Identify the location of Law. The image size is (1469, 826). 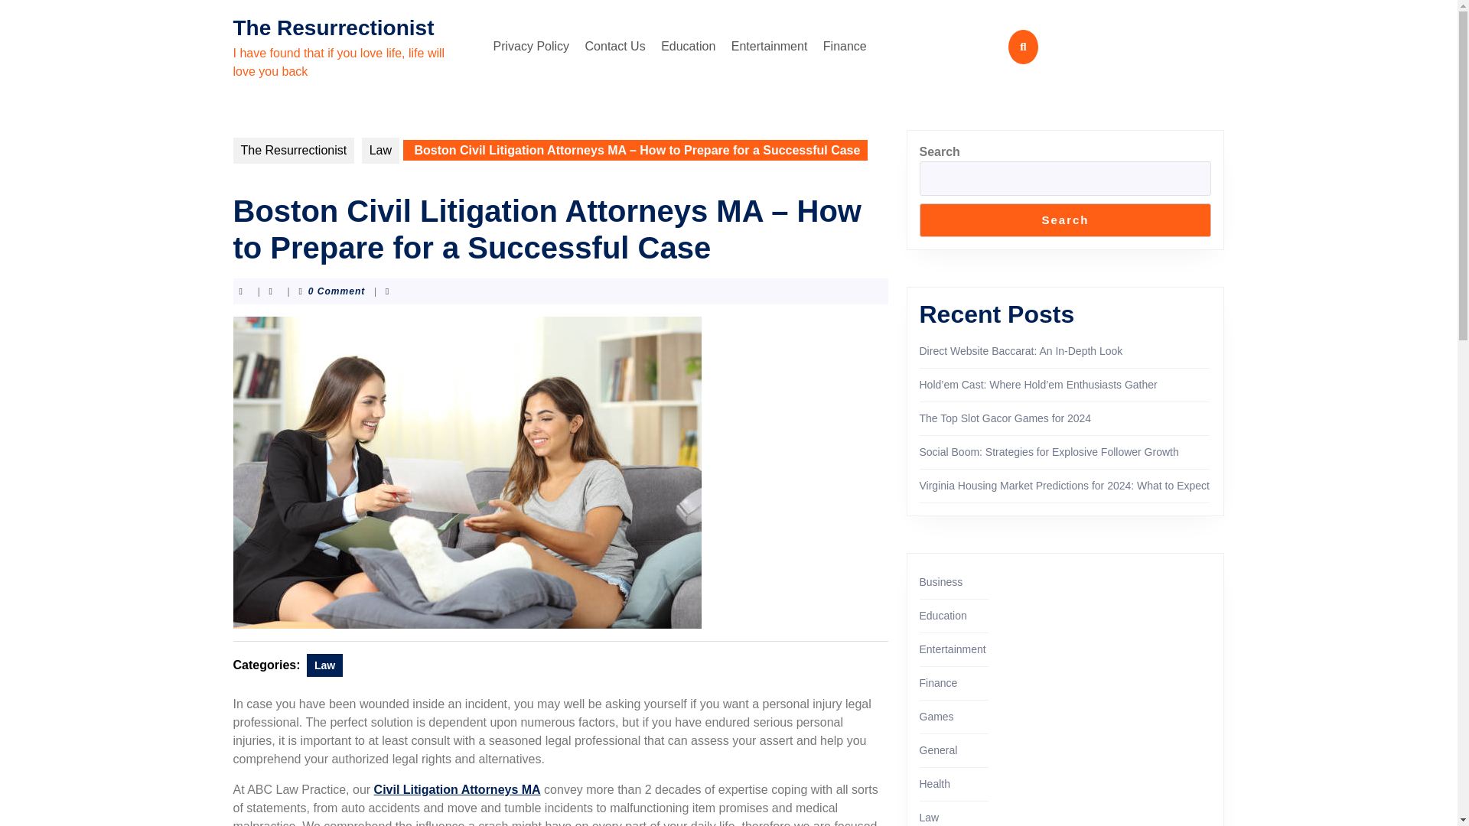
(324, 665).